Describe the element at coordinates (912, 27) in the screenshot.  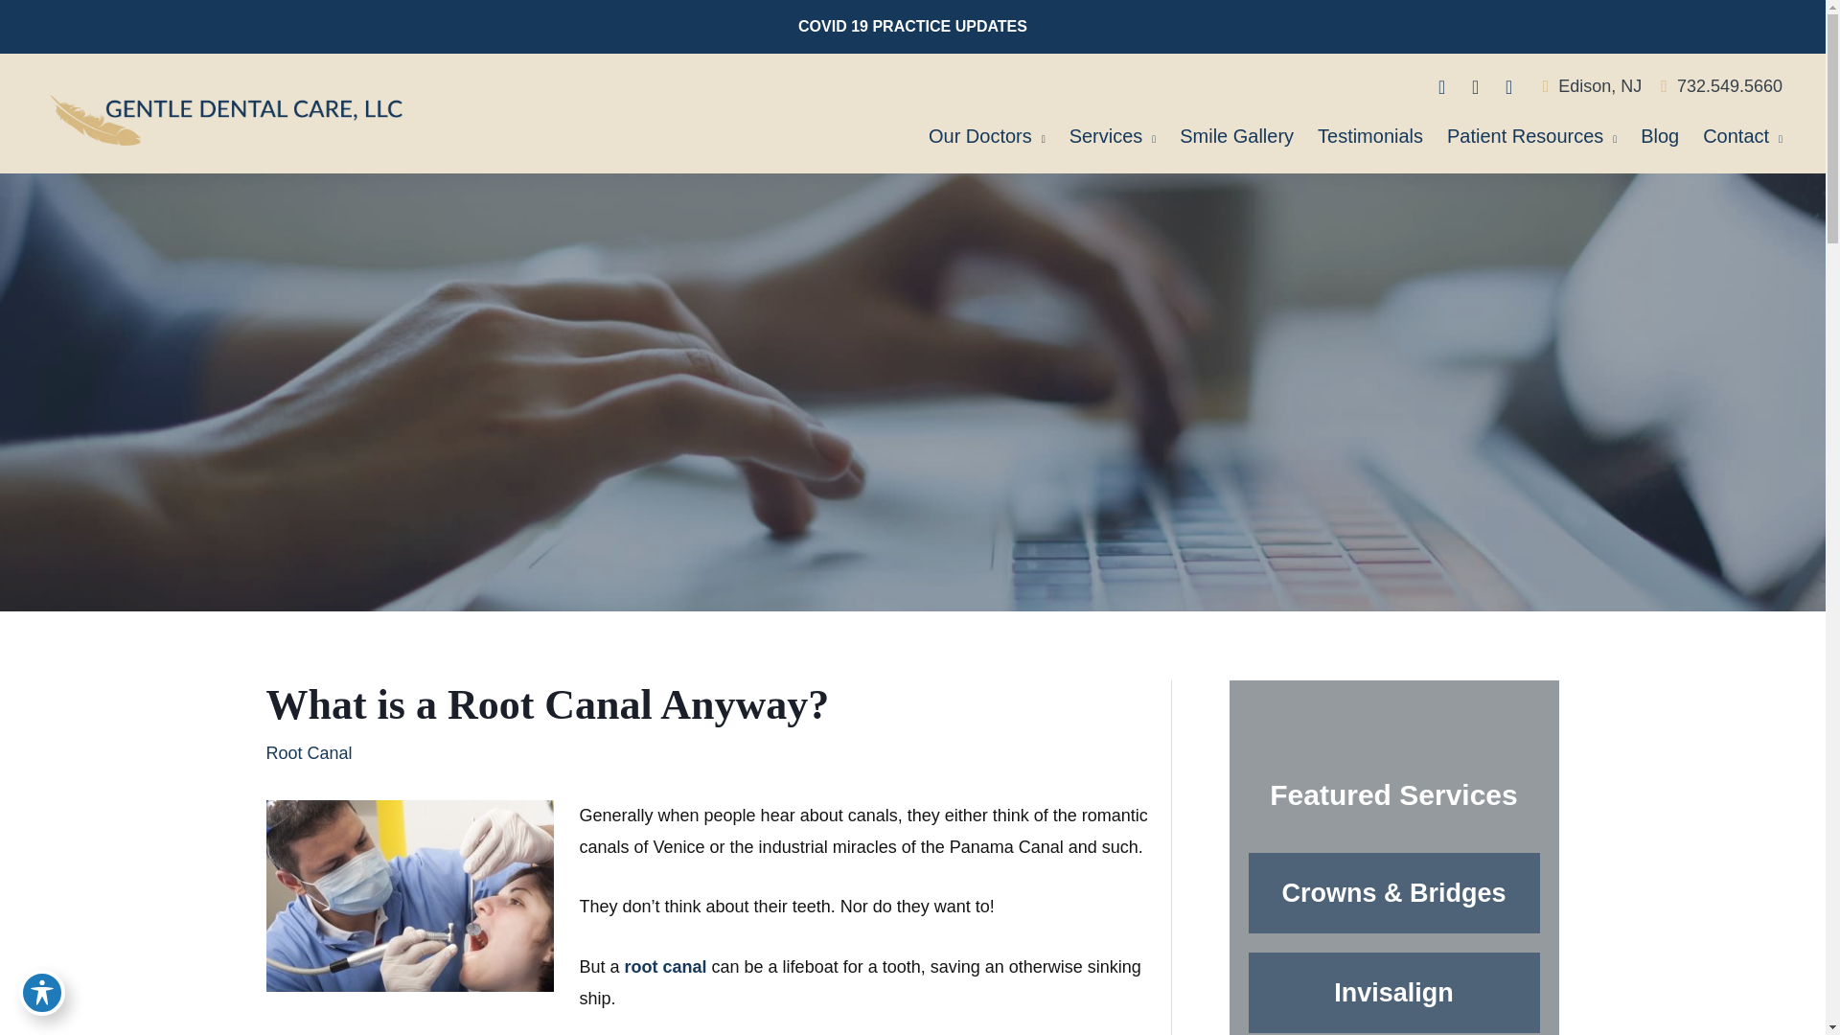
I see `COVID 19 PRACTICE UPDATES` at that location.